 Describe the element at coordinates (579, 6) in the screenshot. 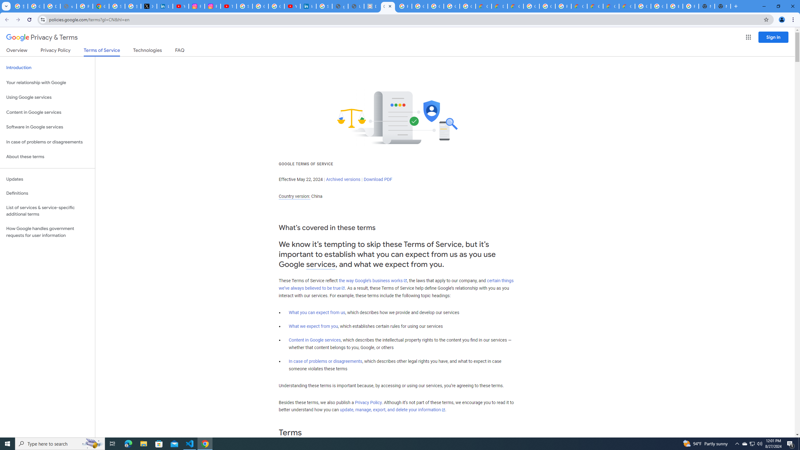

I see `Customer Care | Google Cloud` at that location.